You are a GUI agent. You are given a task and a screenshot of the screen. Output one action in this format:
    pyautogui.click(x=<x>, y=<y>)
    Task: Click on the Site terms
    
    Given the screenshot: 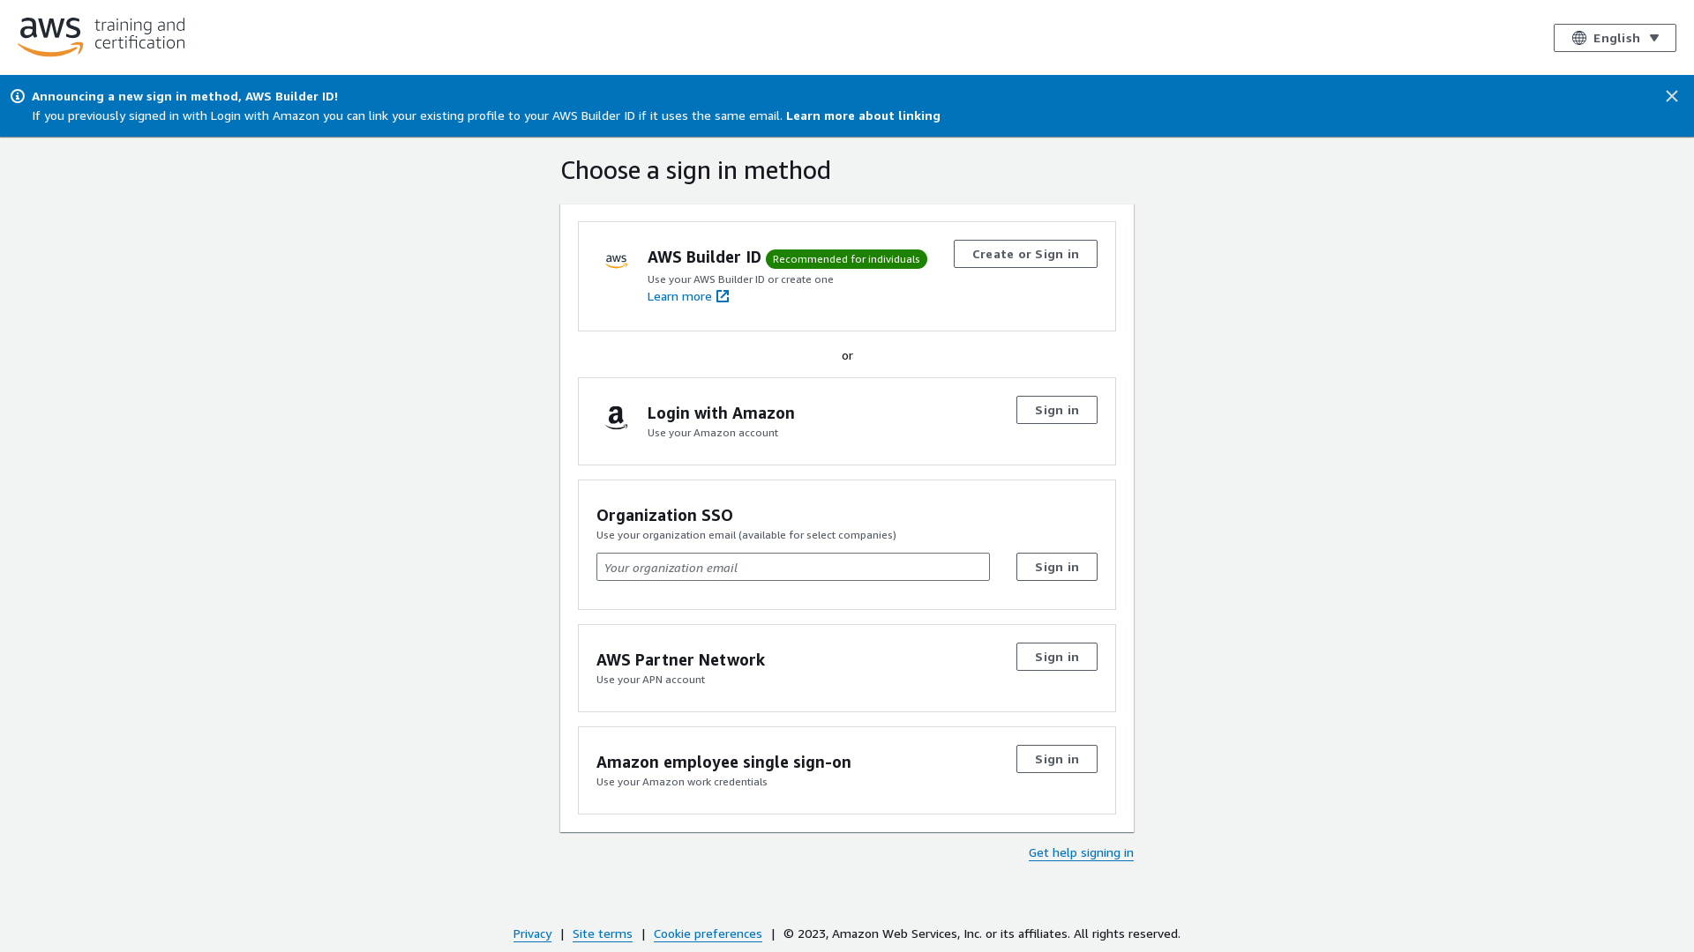 What is the action you would take?
    pyautogui.click(x=603, y=933)
    